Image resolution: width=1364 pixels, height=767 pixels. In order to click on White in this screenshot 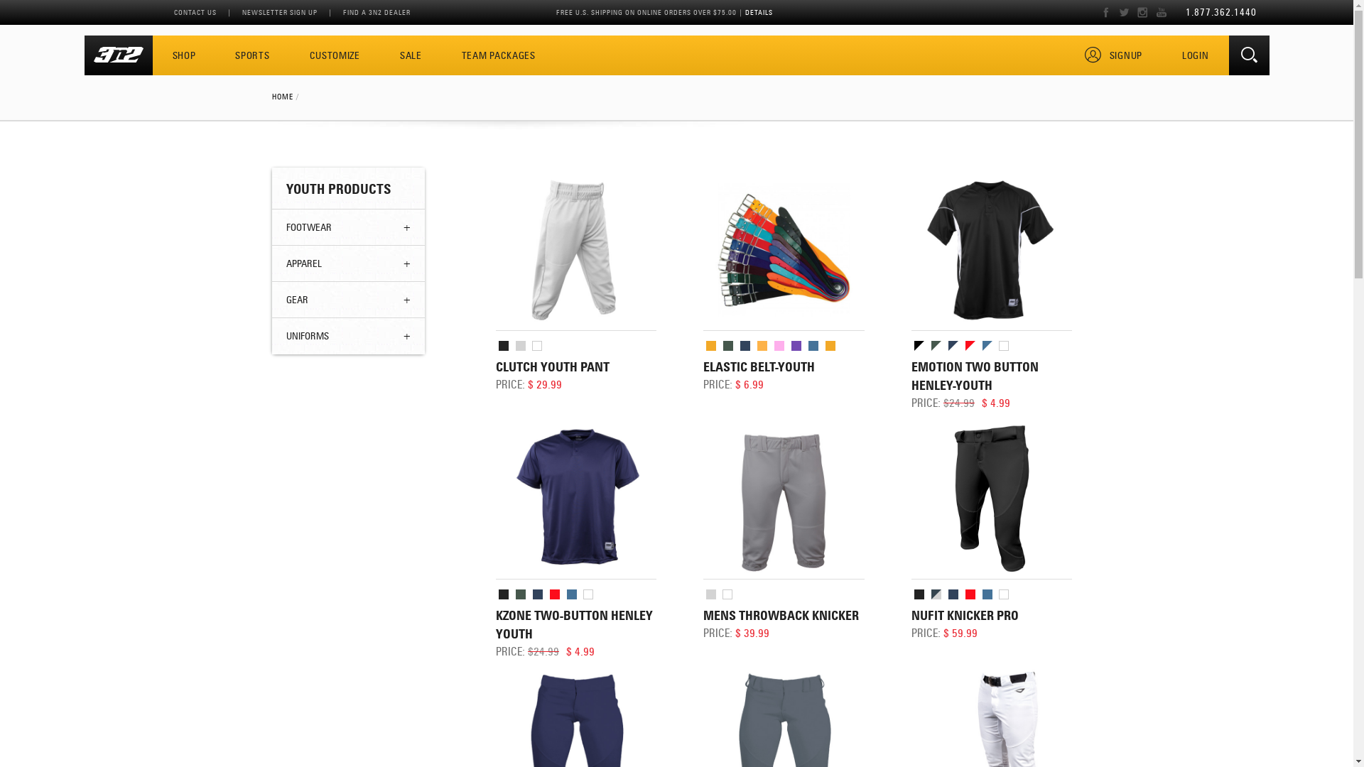, I will do `click(588, 594)`.